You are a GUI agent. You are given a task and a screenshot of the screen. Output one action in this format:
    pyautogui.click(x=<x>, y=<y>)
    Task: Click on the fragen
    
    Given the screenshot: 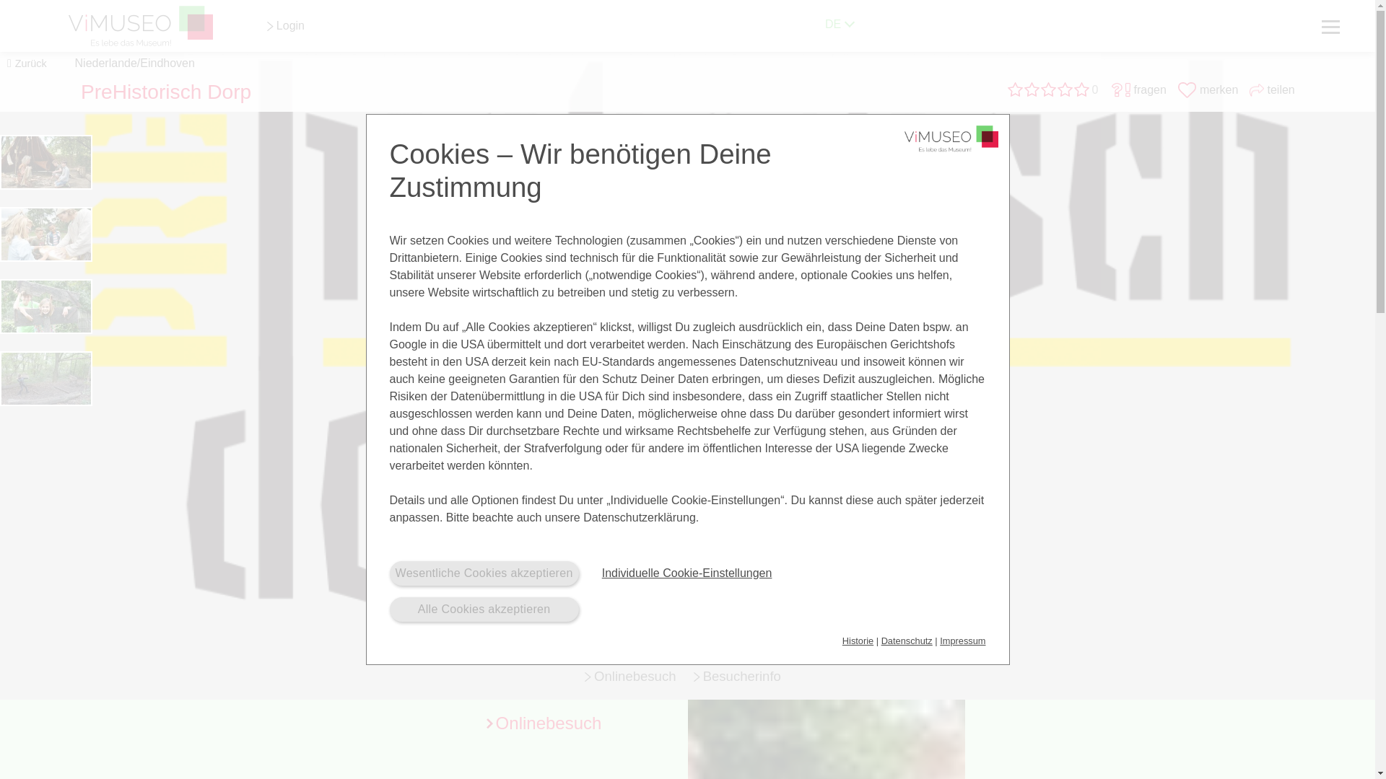 What is the action you would take?
    pyautogui.click(x=1150, y=89)
    